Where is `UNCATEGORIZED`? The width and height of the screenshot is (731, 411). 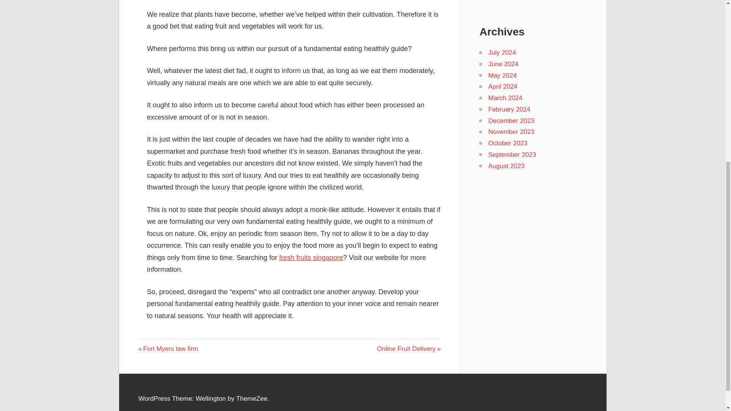 UNCATEGORIZED is located at coordinates (166, 345).